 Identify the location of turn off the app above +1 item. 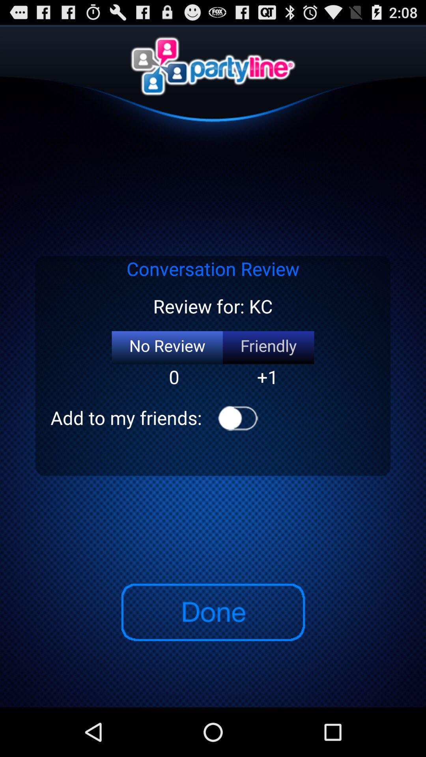
(268, 348).